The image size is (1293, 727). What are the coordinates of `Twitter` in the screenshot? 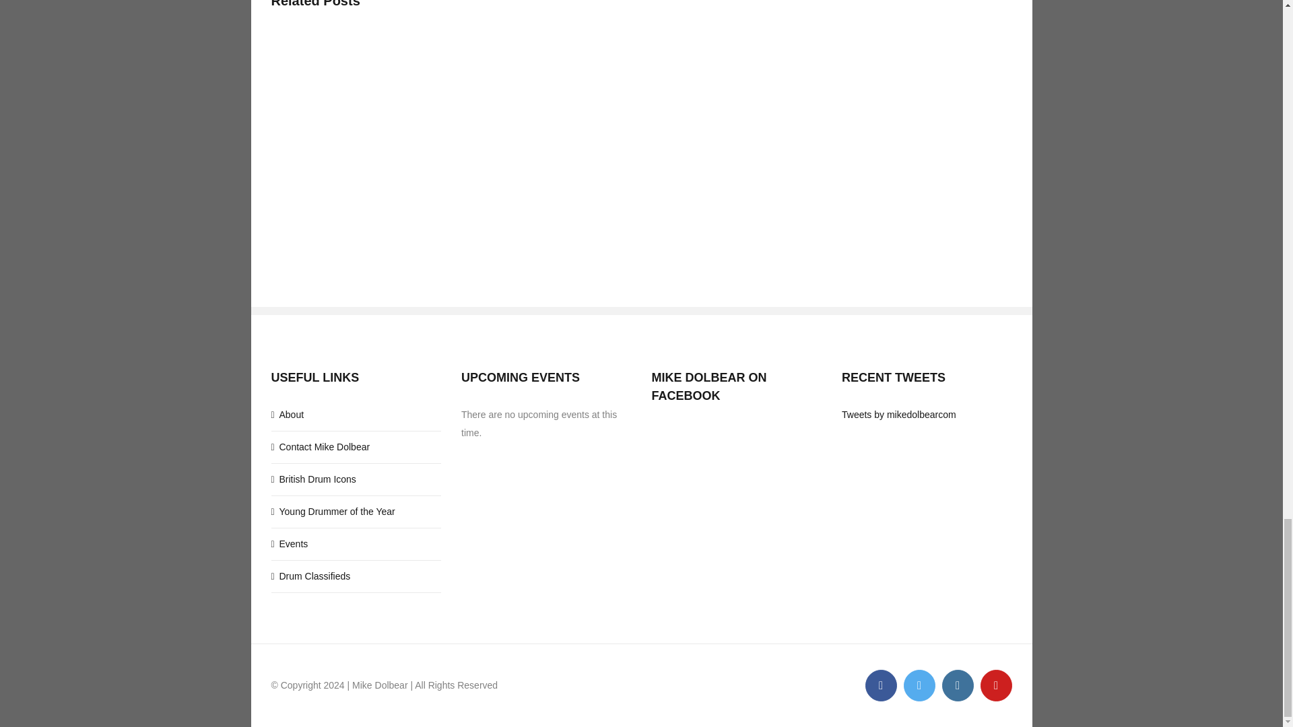 It's located at (919, 685).